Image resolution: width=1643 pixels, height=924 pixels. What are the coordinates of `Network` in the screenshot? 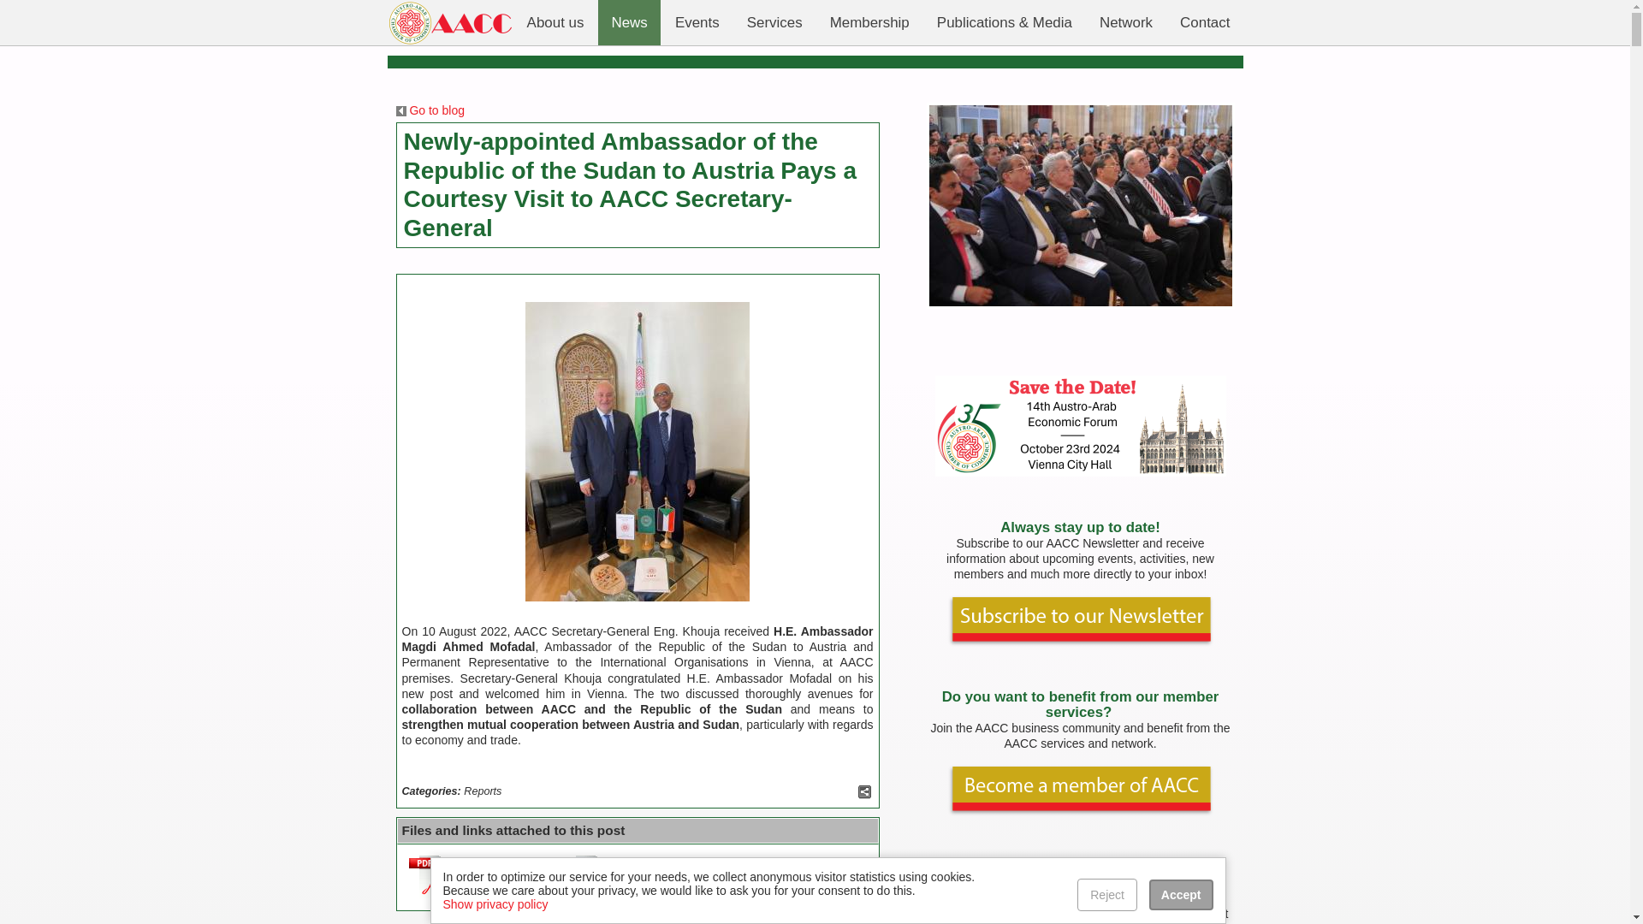 It's located at (1125, 22).